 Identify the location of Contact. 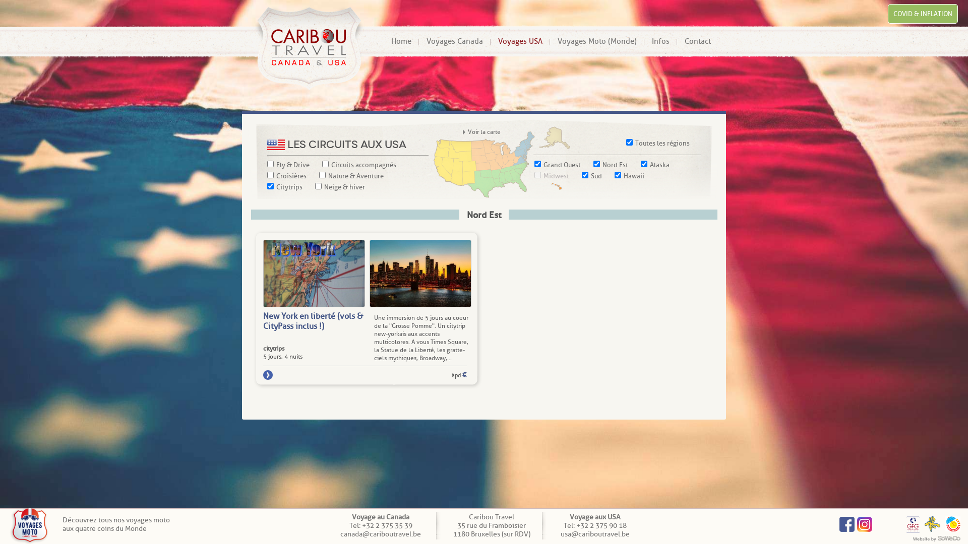
(698, 41).